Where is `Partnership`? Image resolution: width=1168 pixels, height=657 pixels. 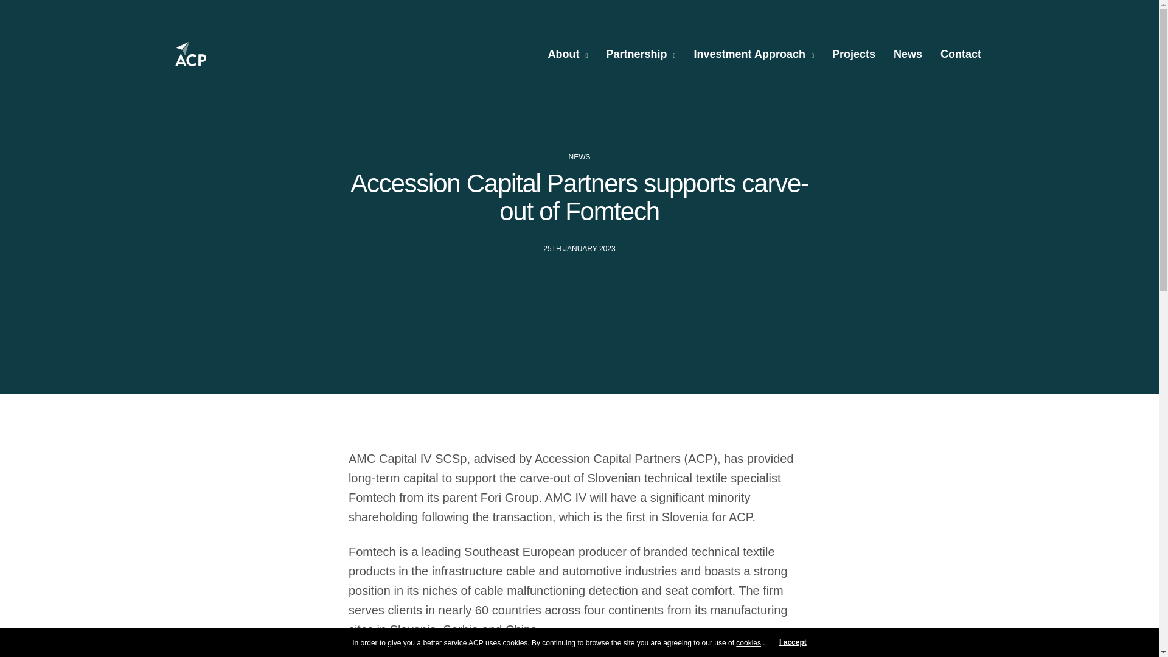 Partnership is located at coordinates (197, 489).